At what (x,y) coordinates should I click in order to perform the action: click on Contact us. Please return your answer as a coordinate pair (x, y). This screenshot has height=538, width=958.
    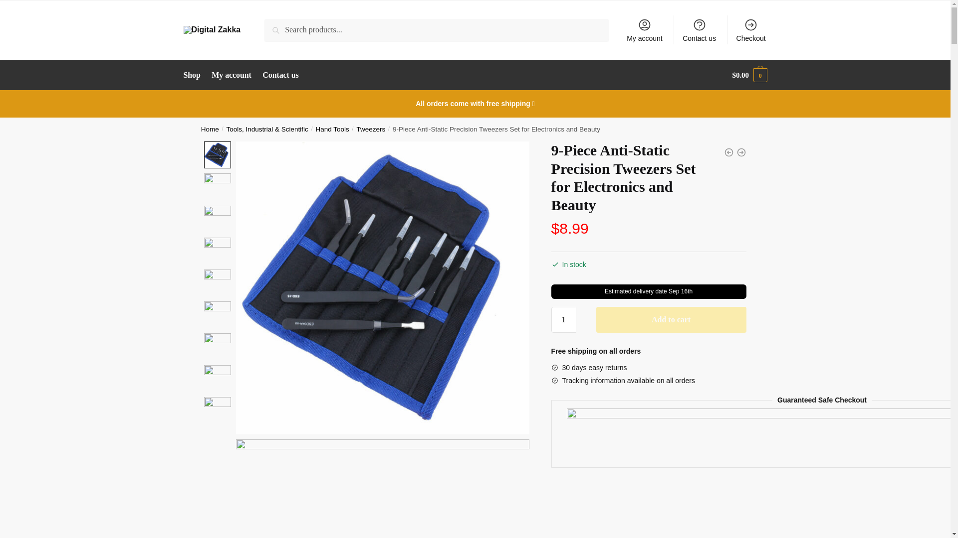
    Looking at the image, I should click on (281, 75).